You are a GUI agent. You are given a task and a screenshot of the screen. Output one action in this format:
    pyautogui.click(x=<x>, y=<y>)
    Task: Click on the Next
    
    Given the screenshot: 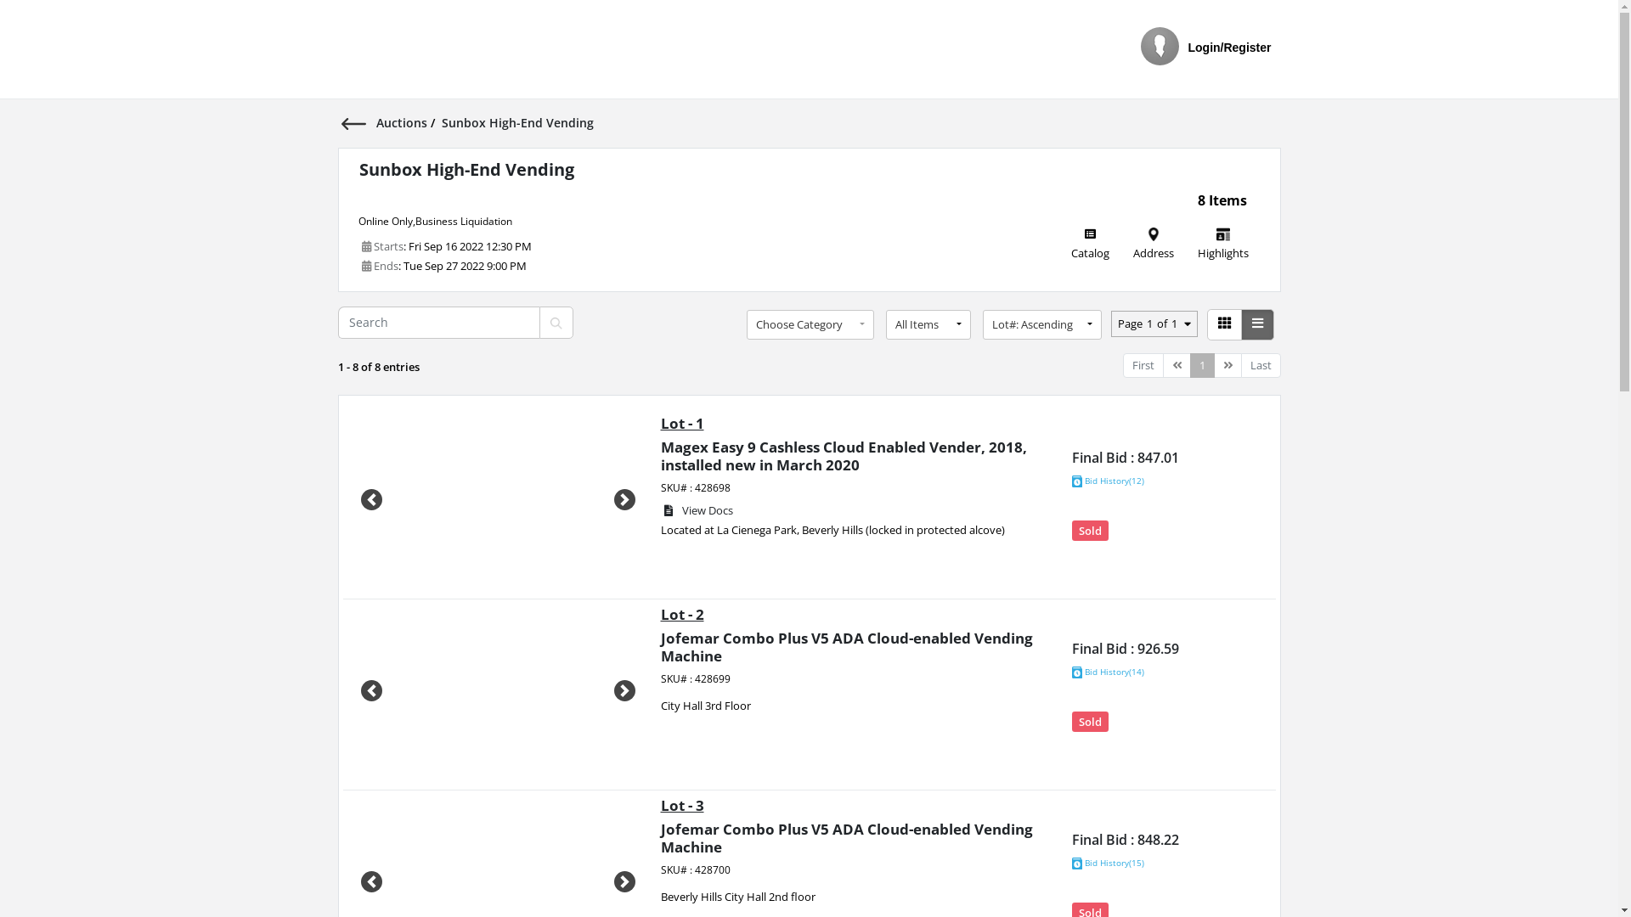 What is the action you would take?
    pyautogui.click(x=1227, y=365)
    